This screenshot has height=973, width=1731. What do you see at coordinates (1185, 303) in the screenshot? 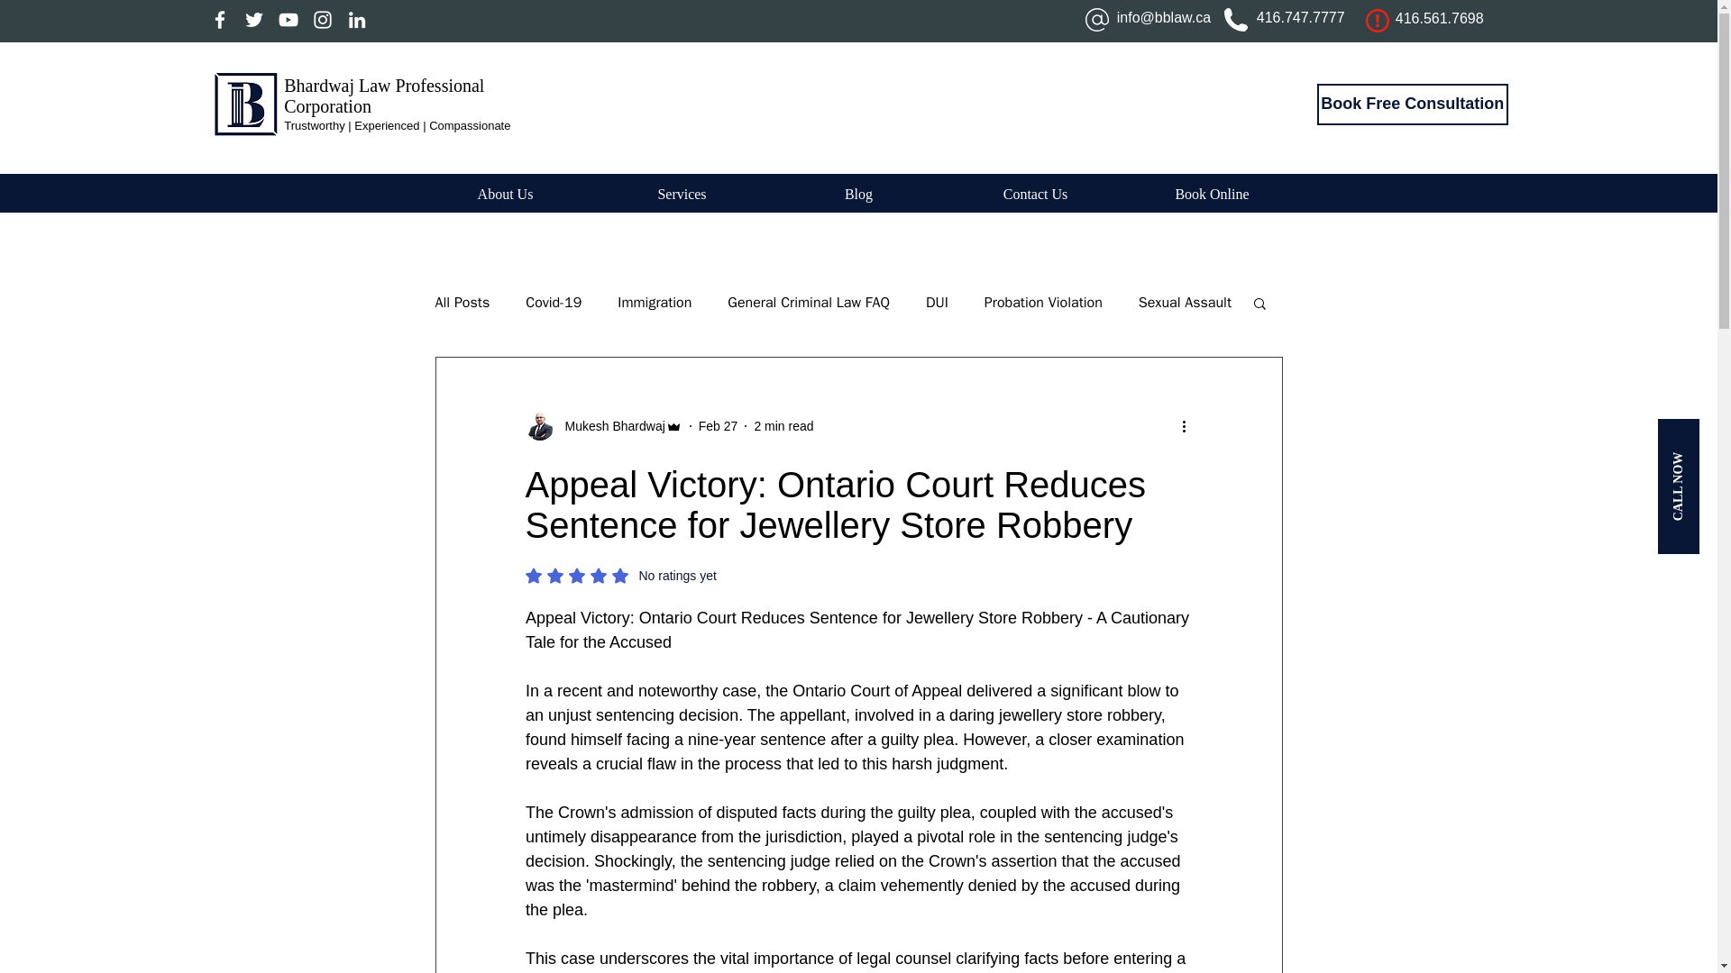
I see `Sexual Assault` at bounding box center [1185, 303].